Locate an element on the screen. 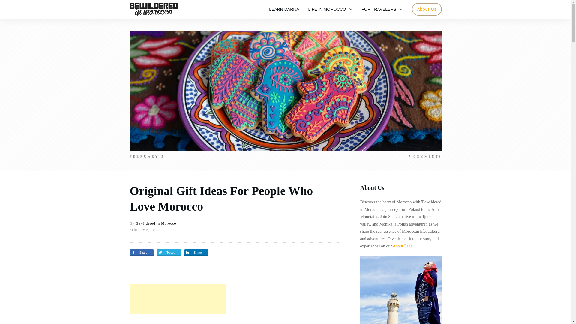  Share is located at coordinates (142, 253).